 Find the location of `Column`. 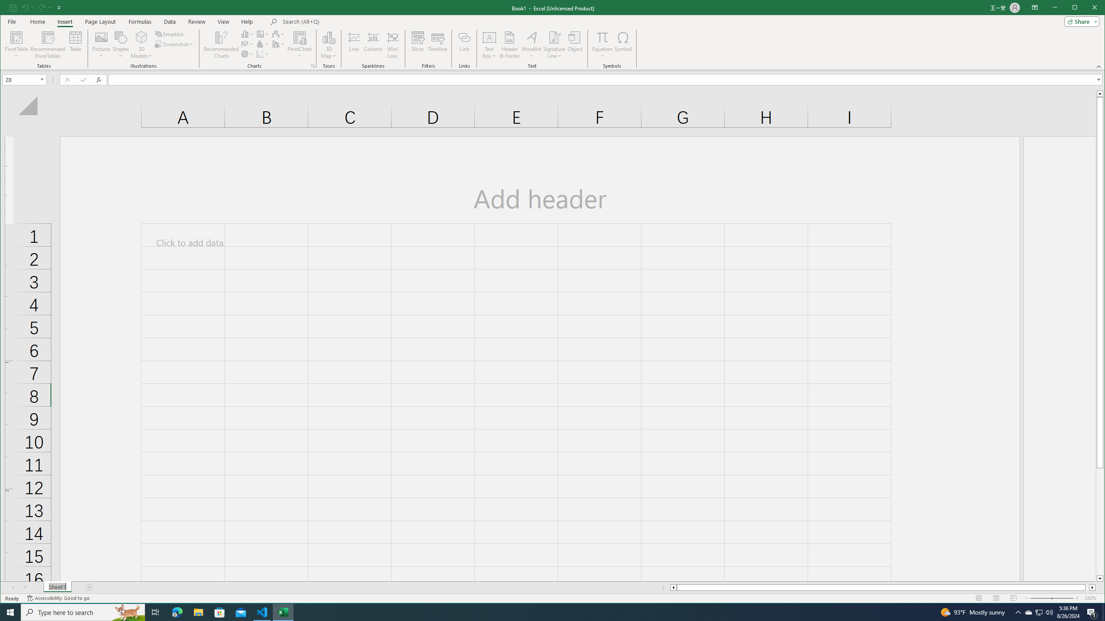

Column is located at coordinates (373, 45).